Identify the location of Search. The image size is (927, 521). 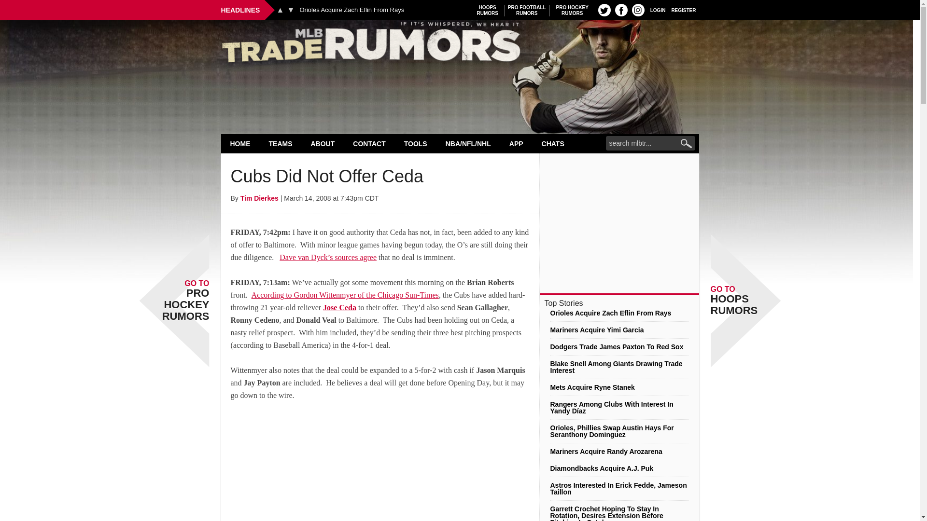
(488, 10).